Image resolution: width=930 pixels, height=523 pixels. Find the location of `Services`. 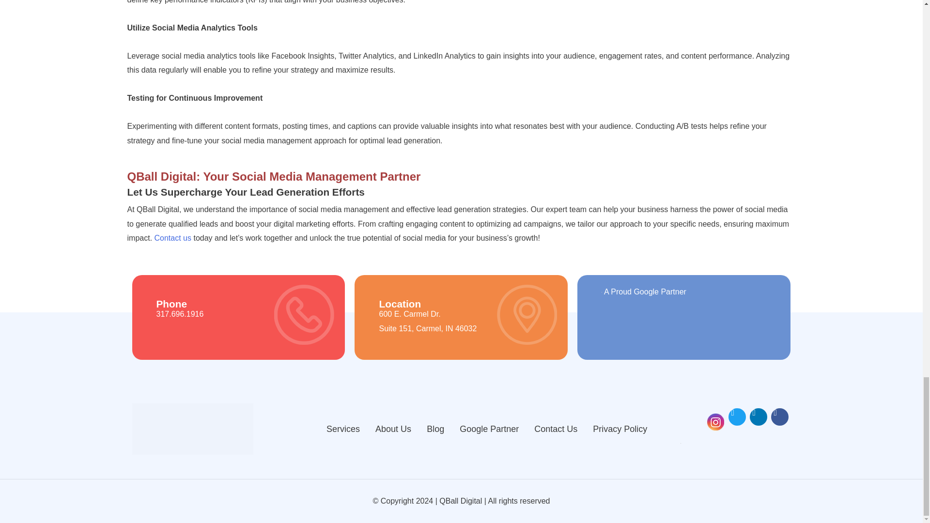

Services is located at coordinates (343, 429).